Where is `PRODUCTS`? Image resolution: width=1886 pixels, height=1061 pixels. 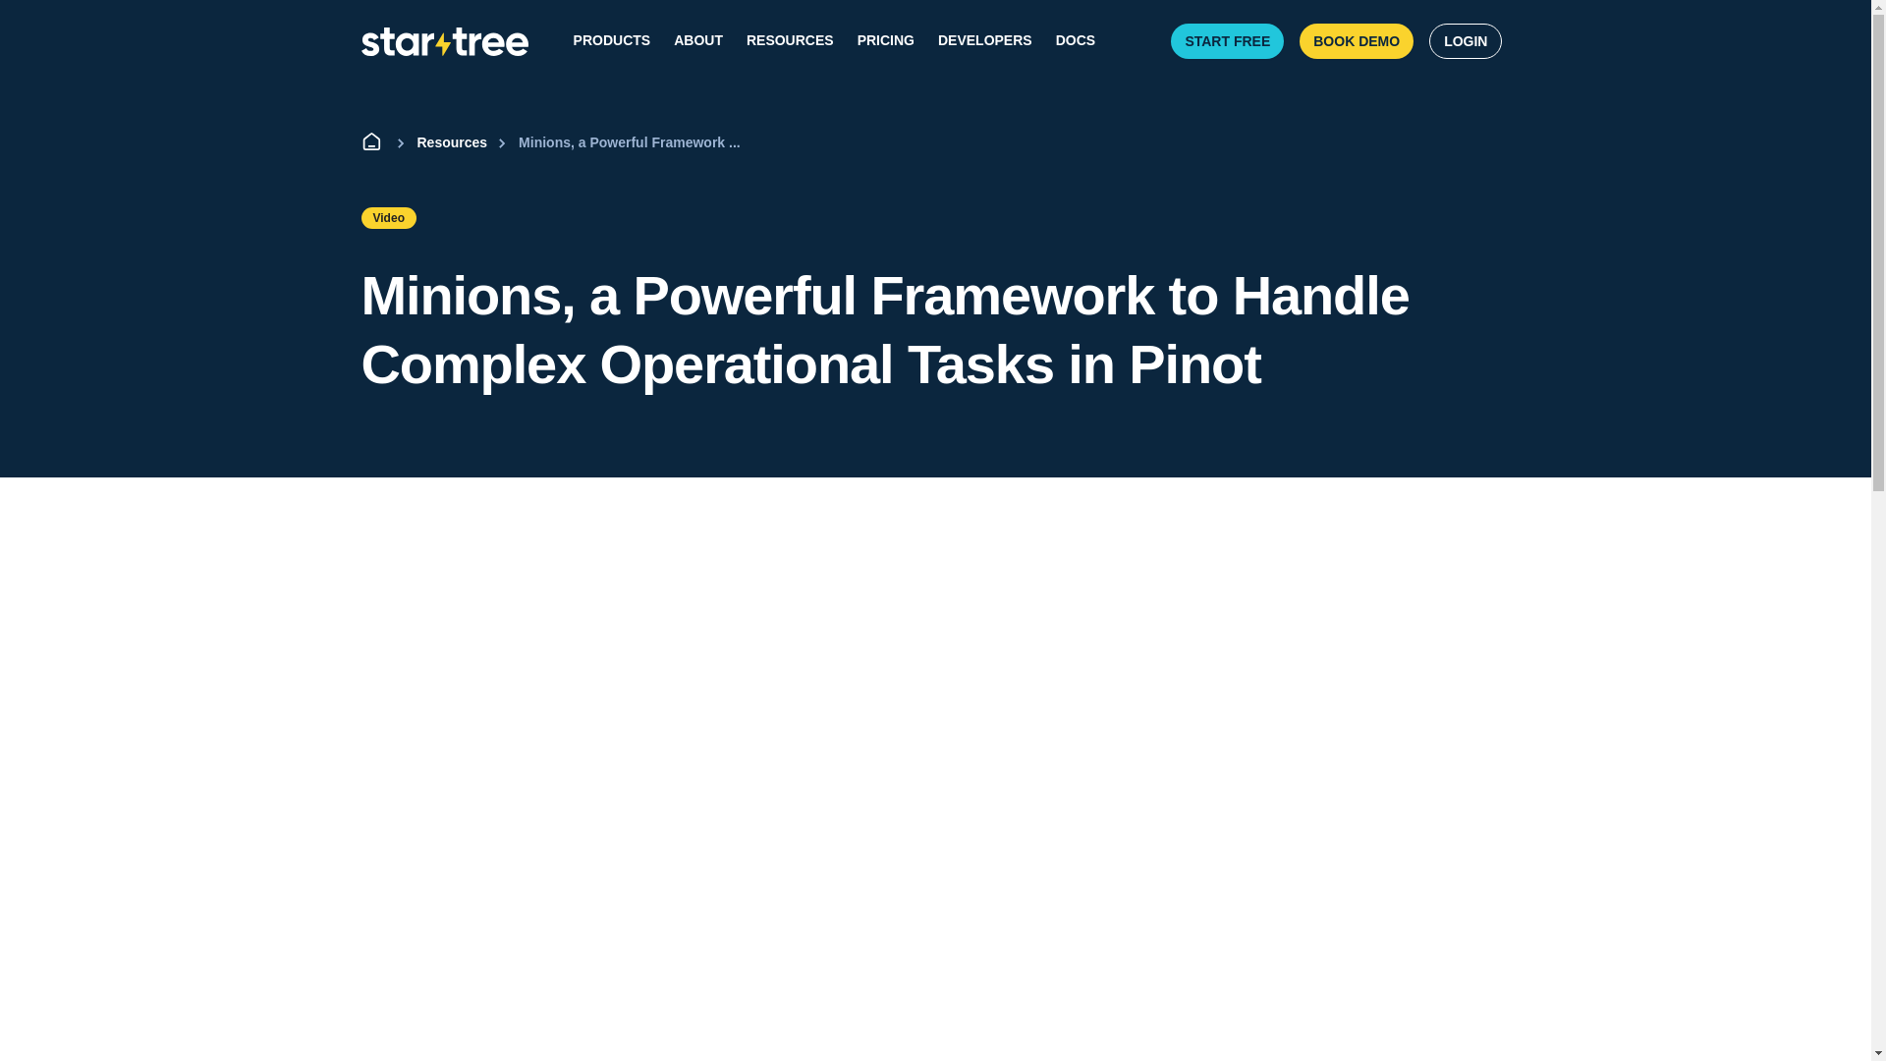
PRODUCTS is located at coordinates (611, 41).